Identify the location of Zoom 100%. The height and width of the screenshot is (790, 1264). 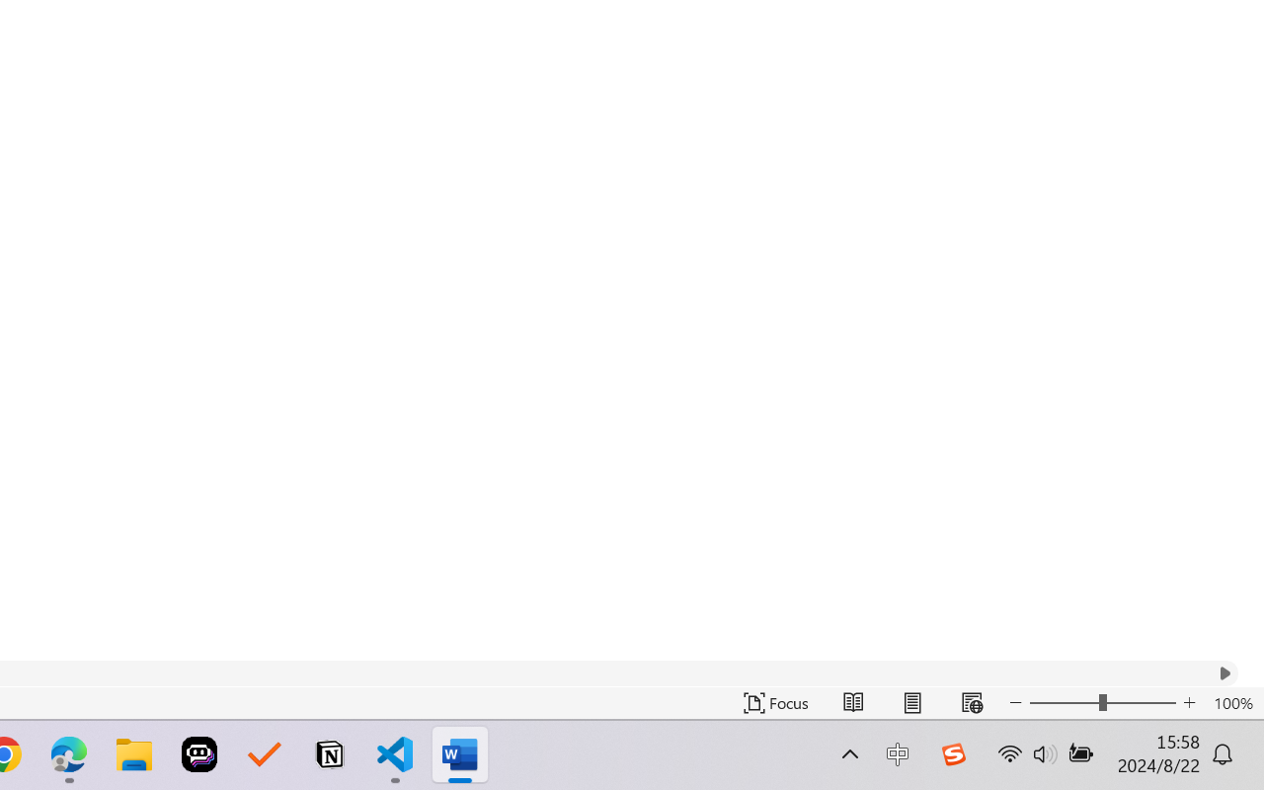
(1233, 703).